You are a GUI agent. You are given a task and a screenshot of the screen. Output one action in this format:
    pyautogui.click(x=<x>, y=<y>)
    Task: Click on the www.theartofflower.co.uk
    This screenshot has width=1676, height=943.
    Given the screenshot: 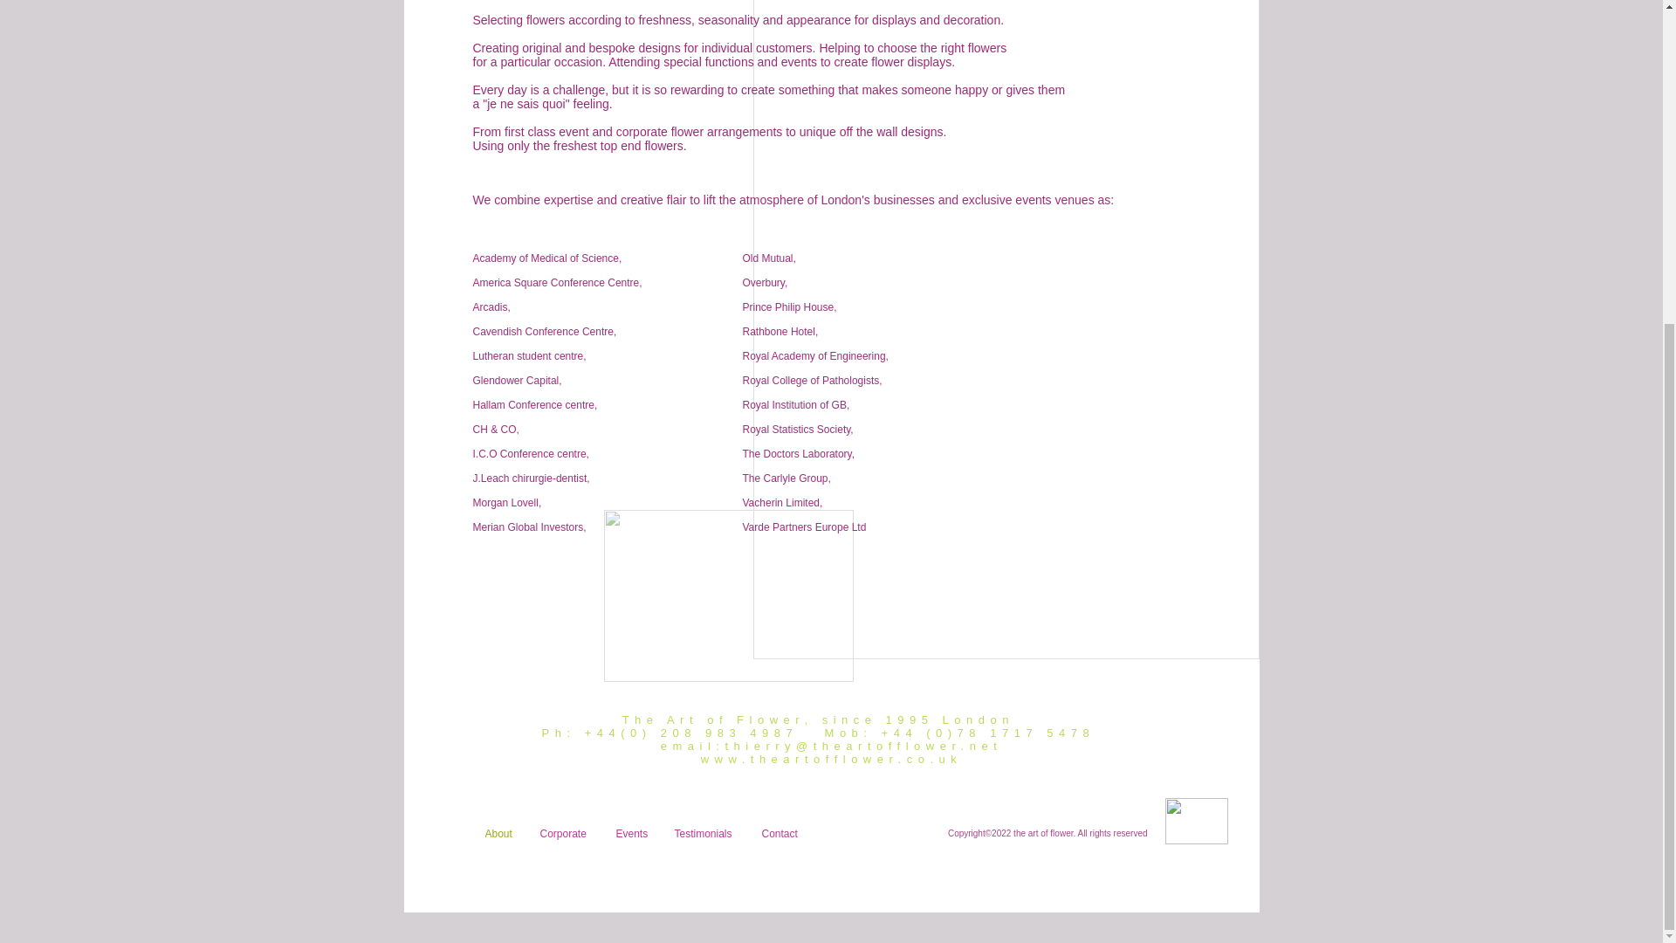 What is the action you would take?
    pyautogui.click(x=831, y=758)
    